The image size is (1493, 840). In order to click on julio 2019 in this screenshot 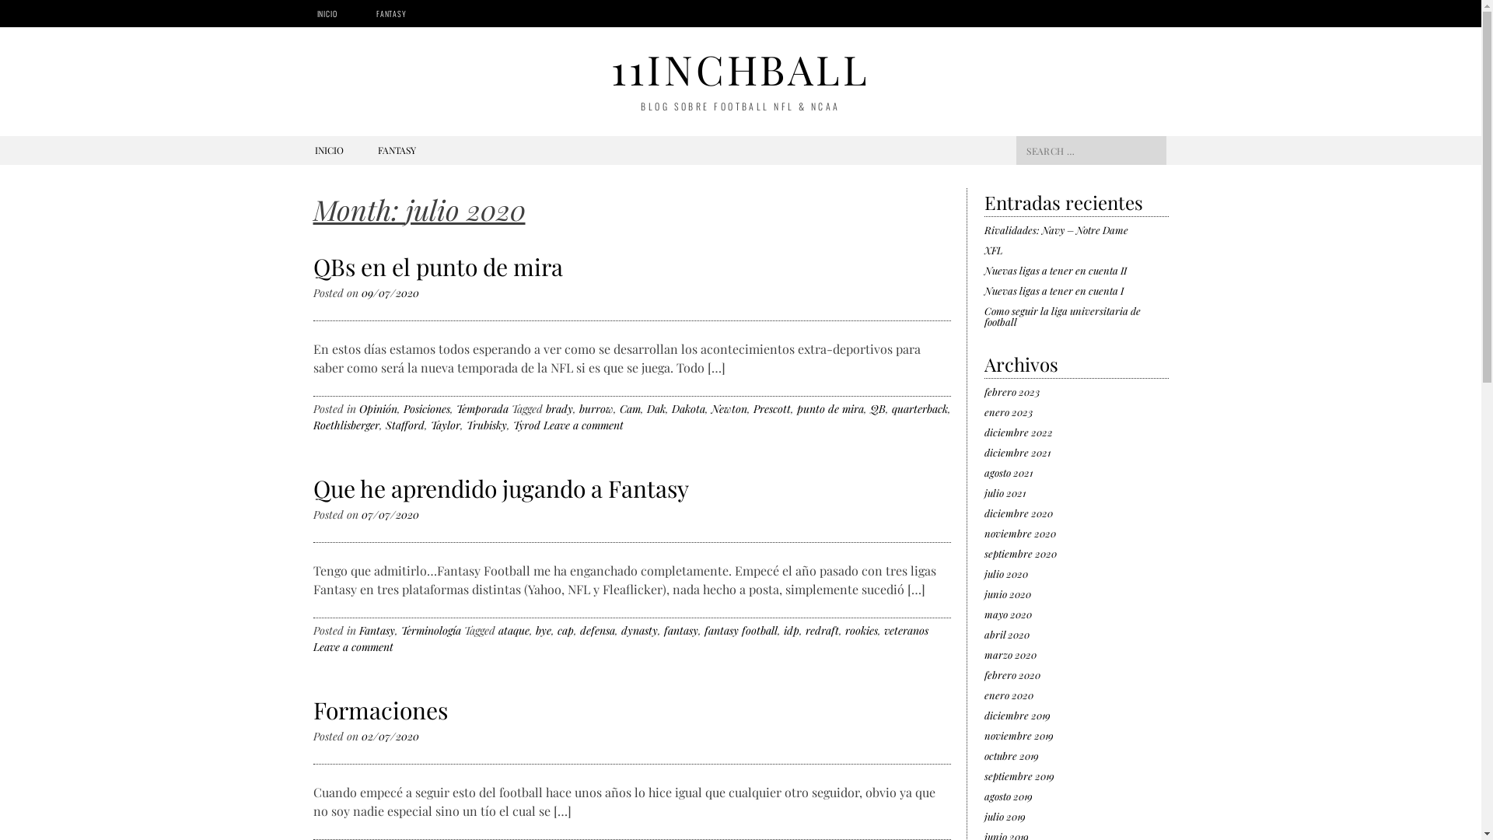, I will do `click(1005, 817)`.